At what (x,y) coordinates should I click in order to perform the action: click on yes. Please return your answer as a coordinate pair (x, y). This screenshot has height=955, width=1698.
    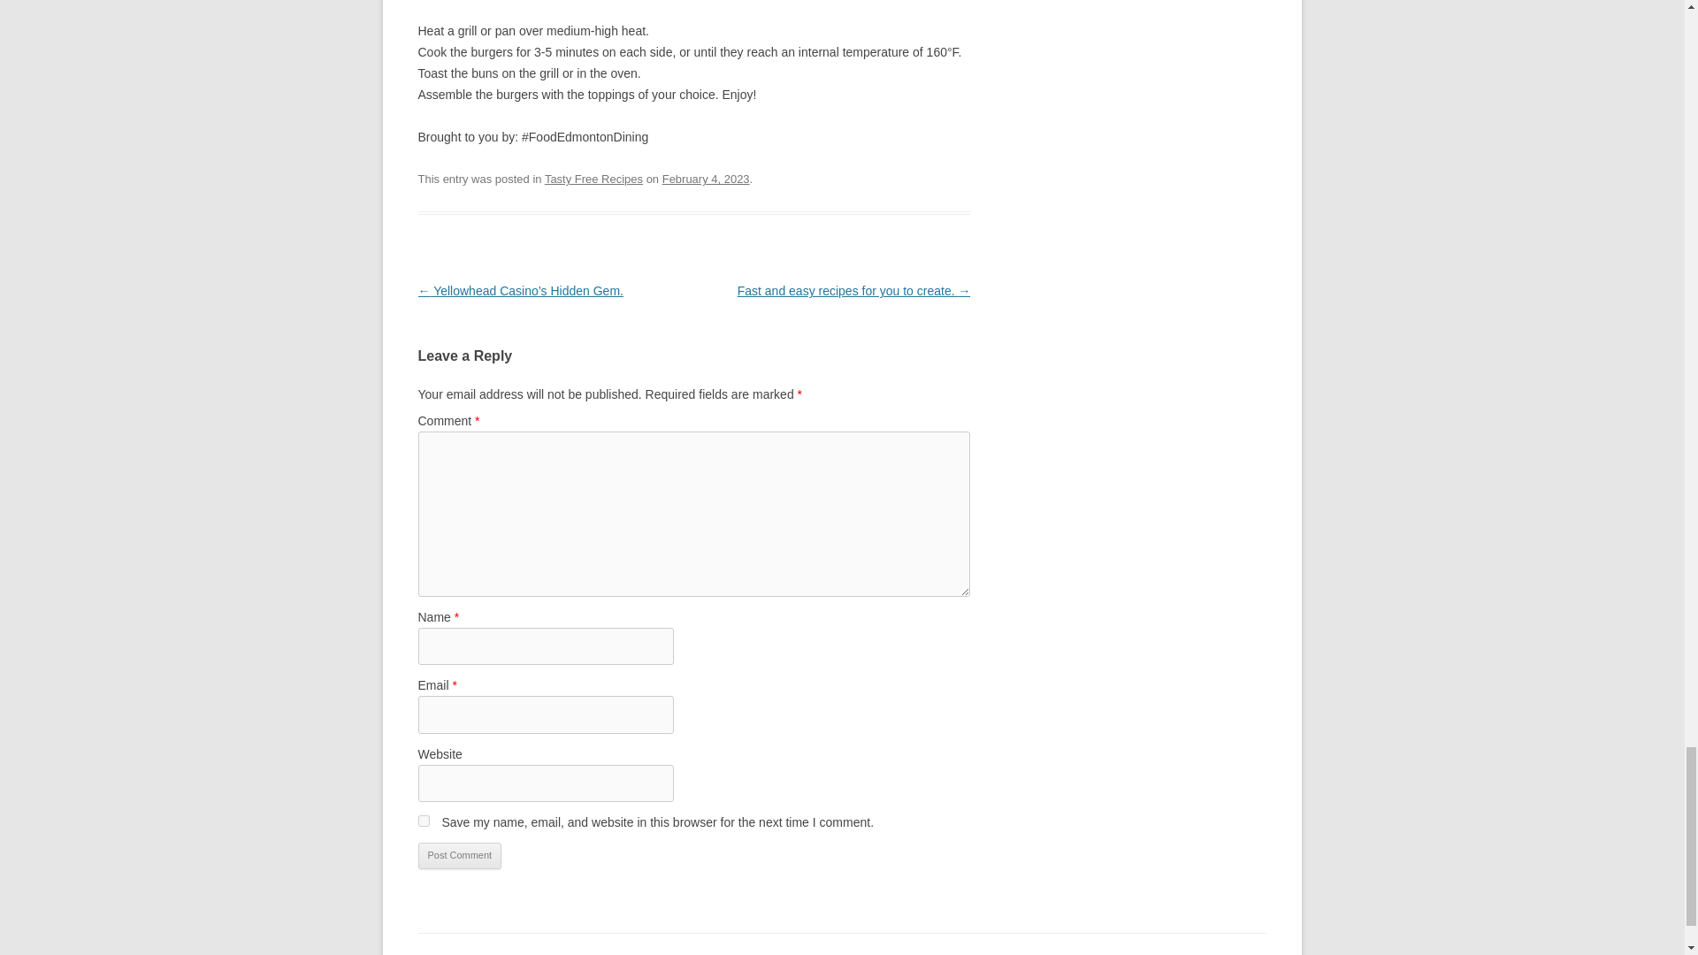
    Looking at the image, I should click on (423, 821).